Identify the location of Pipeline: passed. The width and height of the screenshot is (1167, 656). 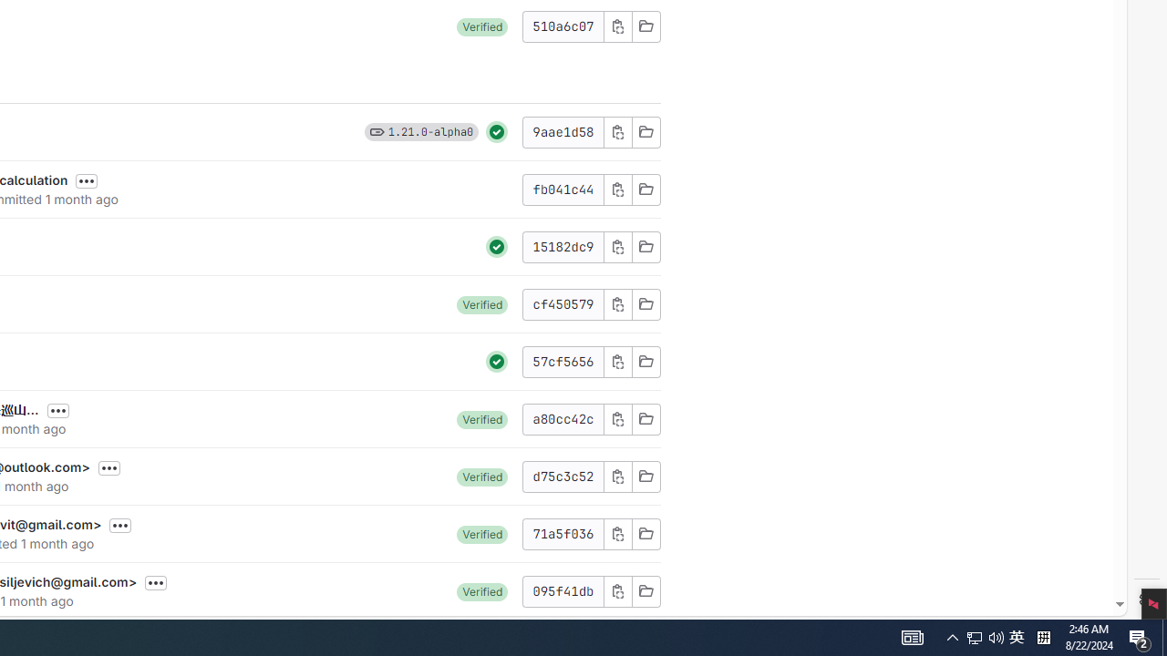
(497, 361).